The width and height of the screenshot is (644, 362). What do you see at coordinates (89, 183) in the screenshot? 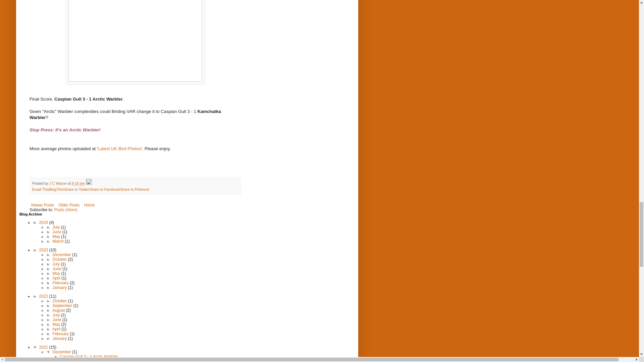
I see `Edit Post` at bounding box center [89, 183].